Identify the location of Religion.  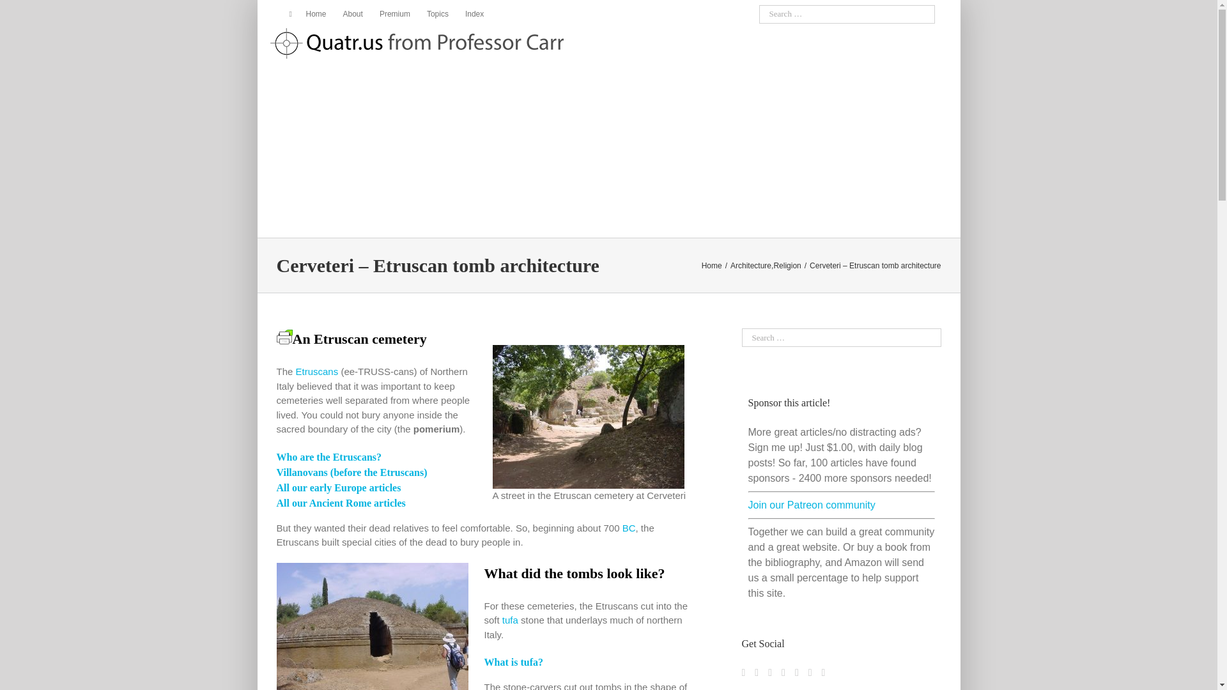
(787, 265).